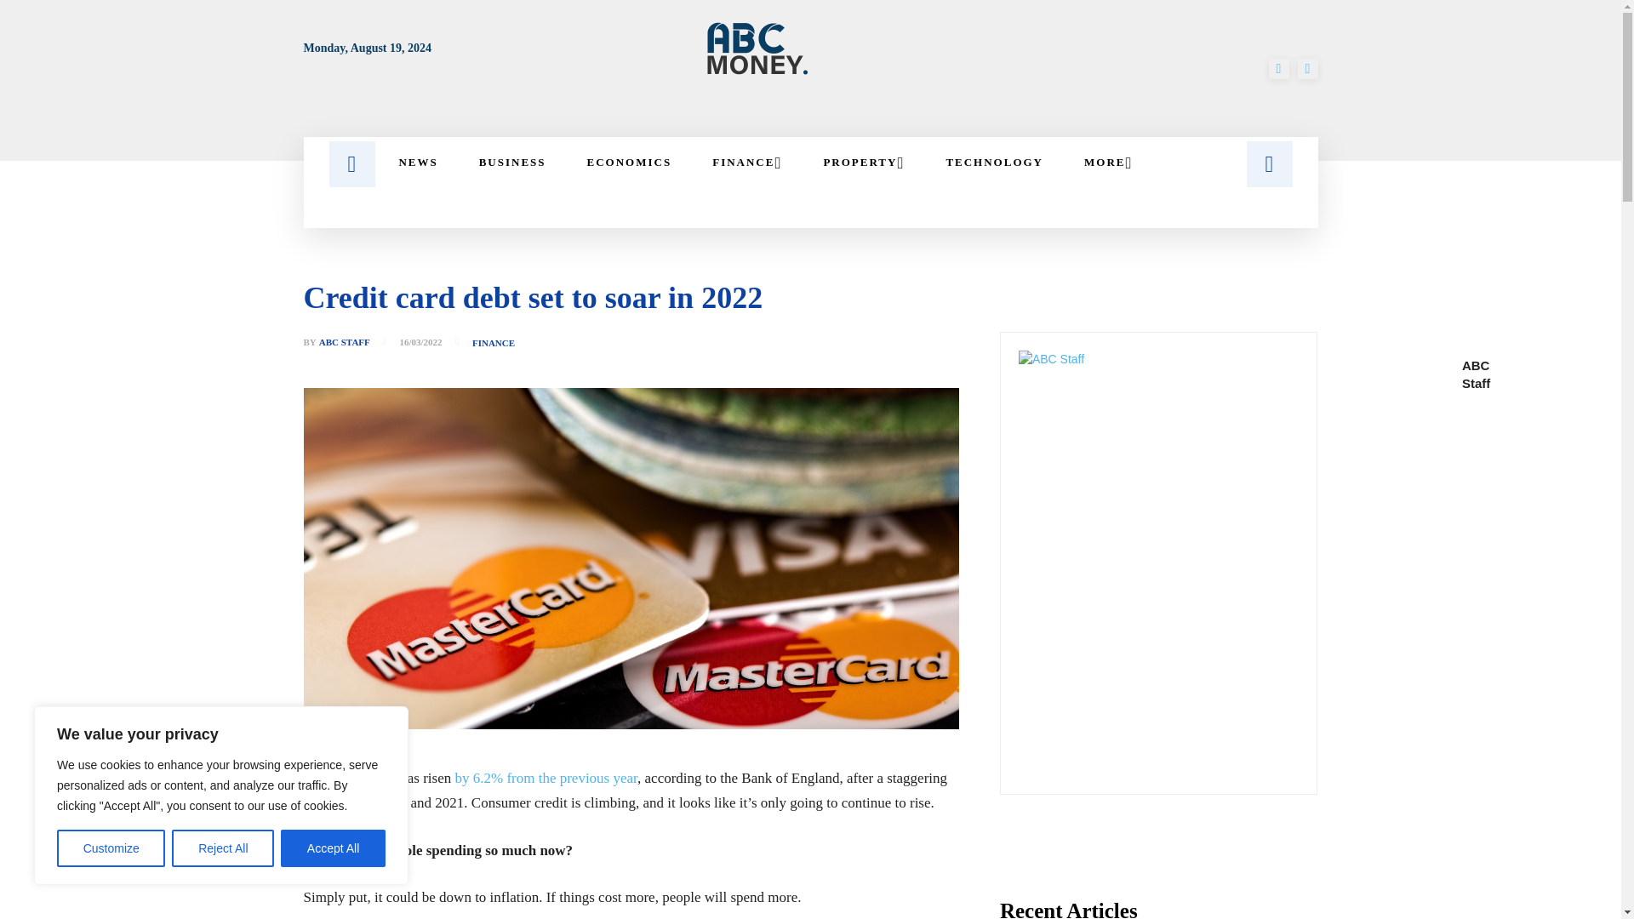 The image size is (1634, 919). What do you see at coordinates (111, 848) in the screenshot?
I see `Customize` at bounding box center [111, 848].